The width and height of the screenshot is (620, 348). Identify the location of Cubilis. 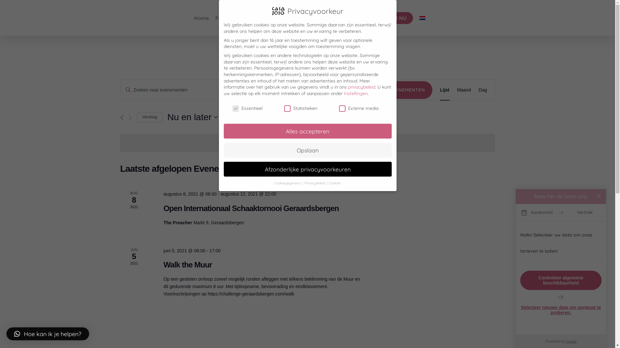
(571, 341).